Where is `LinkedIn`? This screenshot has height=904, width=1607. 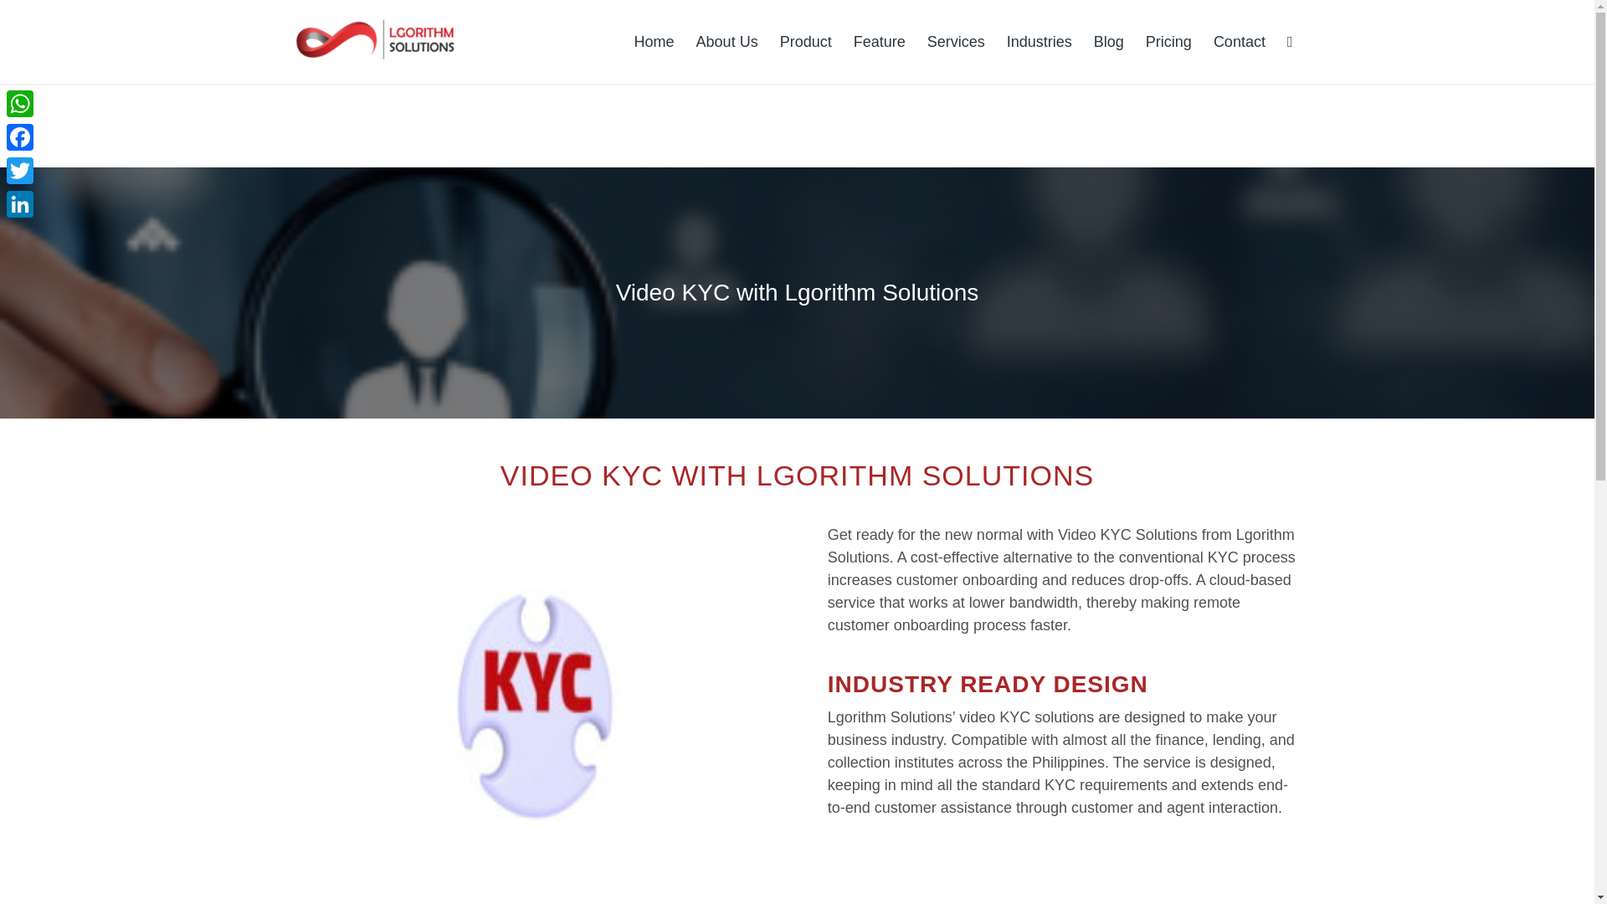
LinkedIn is located at coordinates (20, 203).